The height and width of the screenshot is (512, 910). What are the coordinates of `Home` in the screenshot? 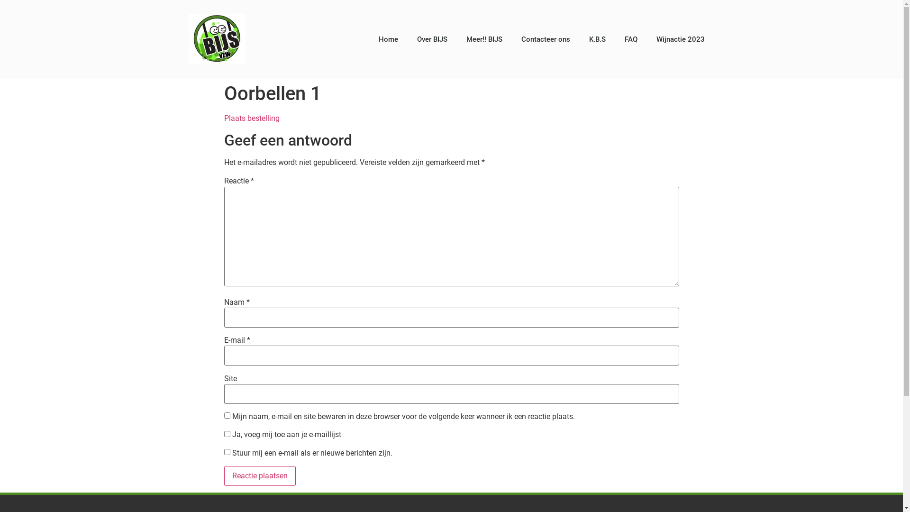 It's located at (389, 39).